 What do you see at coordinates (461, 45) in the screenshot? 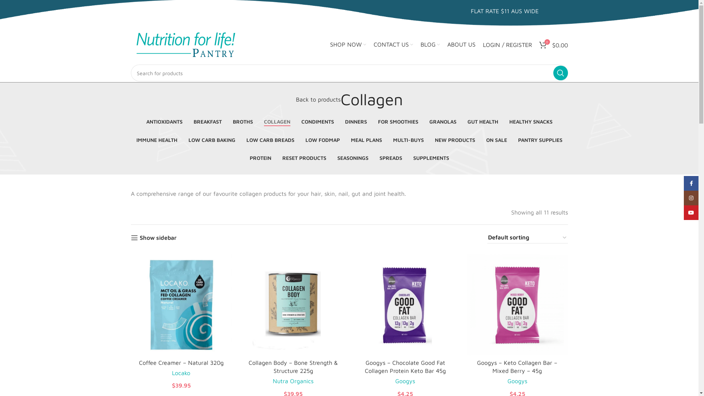
I see `ABOUT US` at bounding box center [461, 45].